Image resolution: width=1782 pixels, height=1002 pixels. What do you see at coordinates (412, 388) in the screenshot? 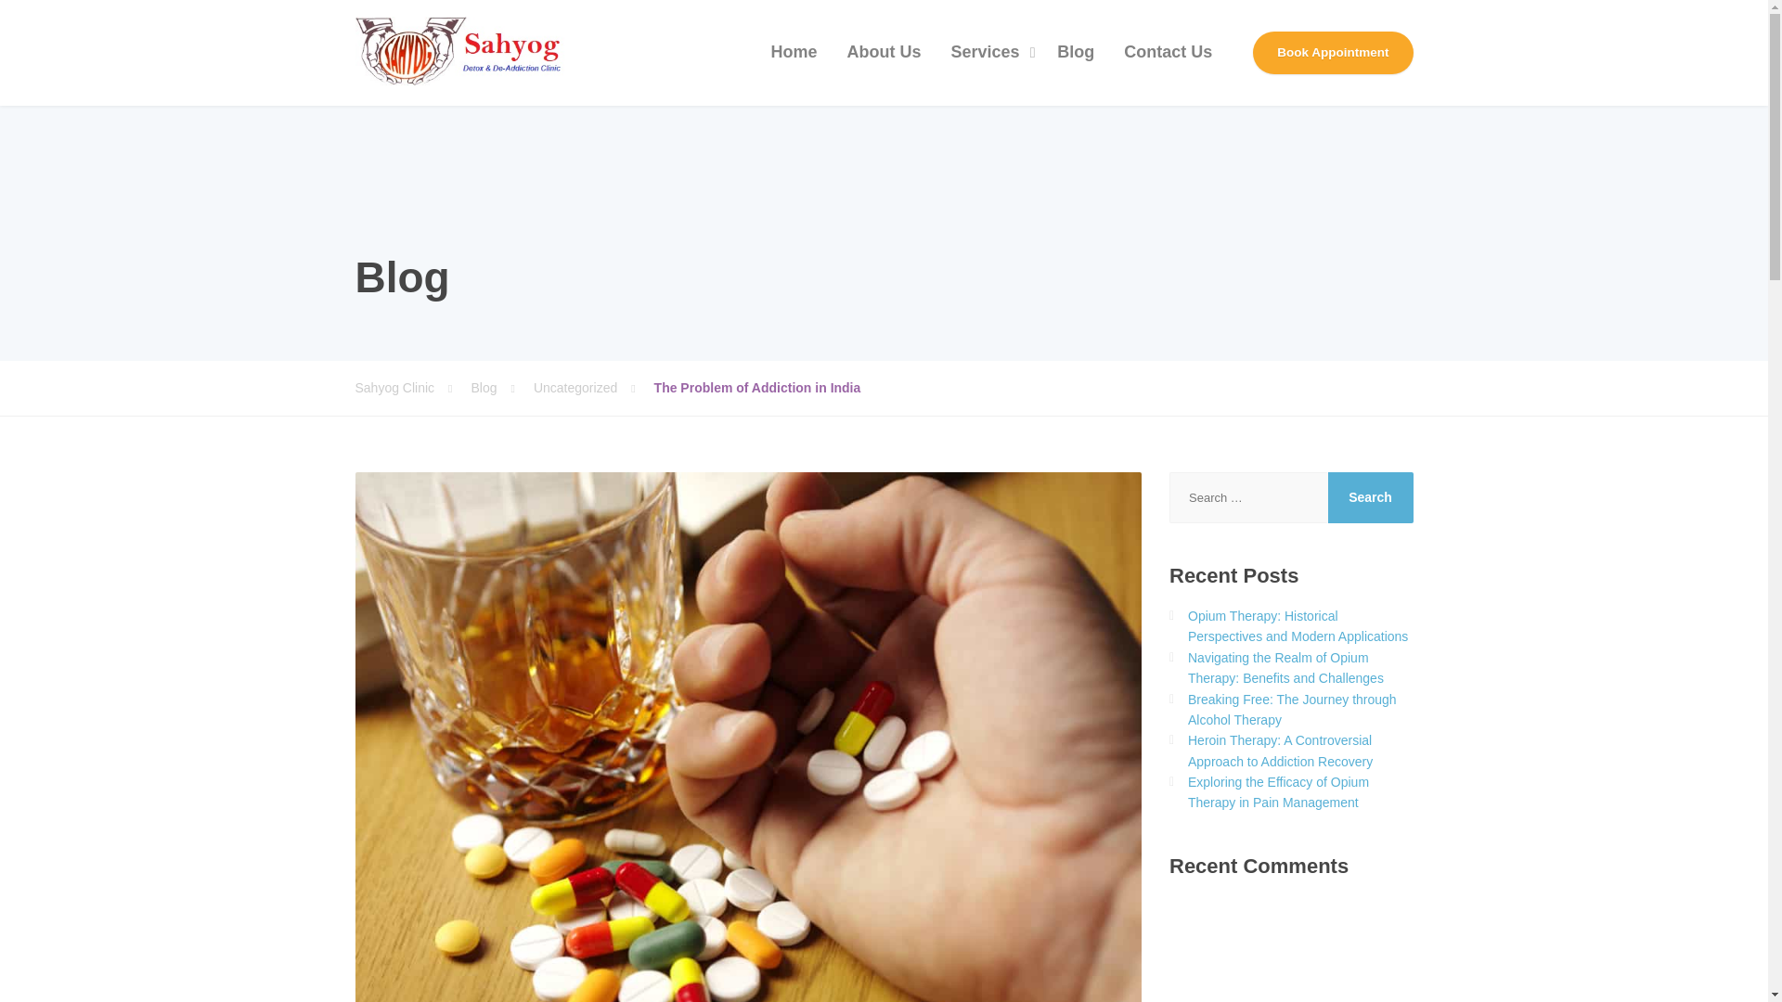
I see `Sahyog Clinic` at bounding box center [412, 388].